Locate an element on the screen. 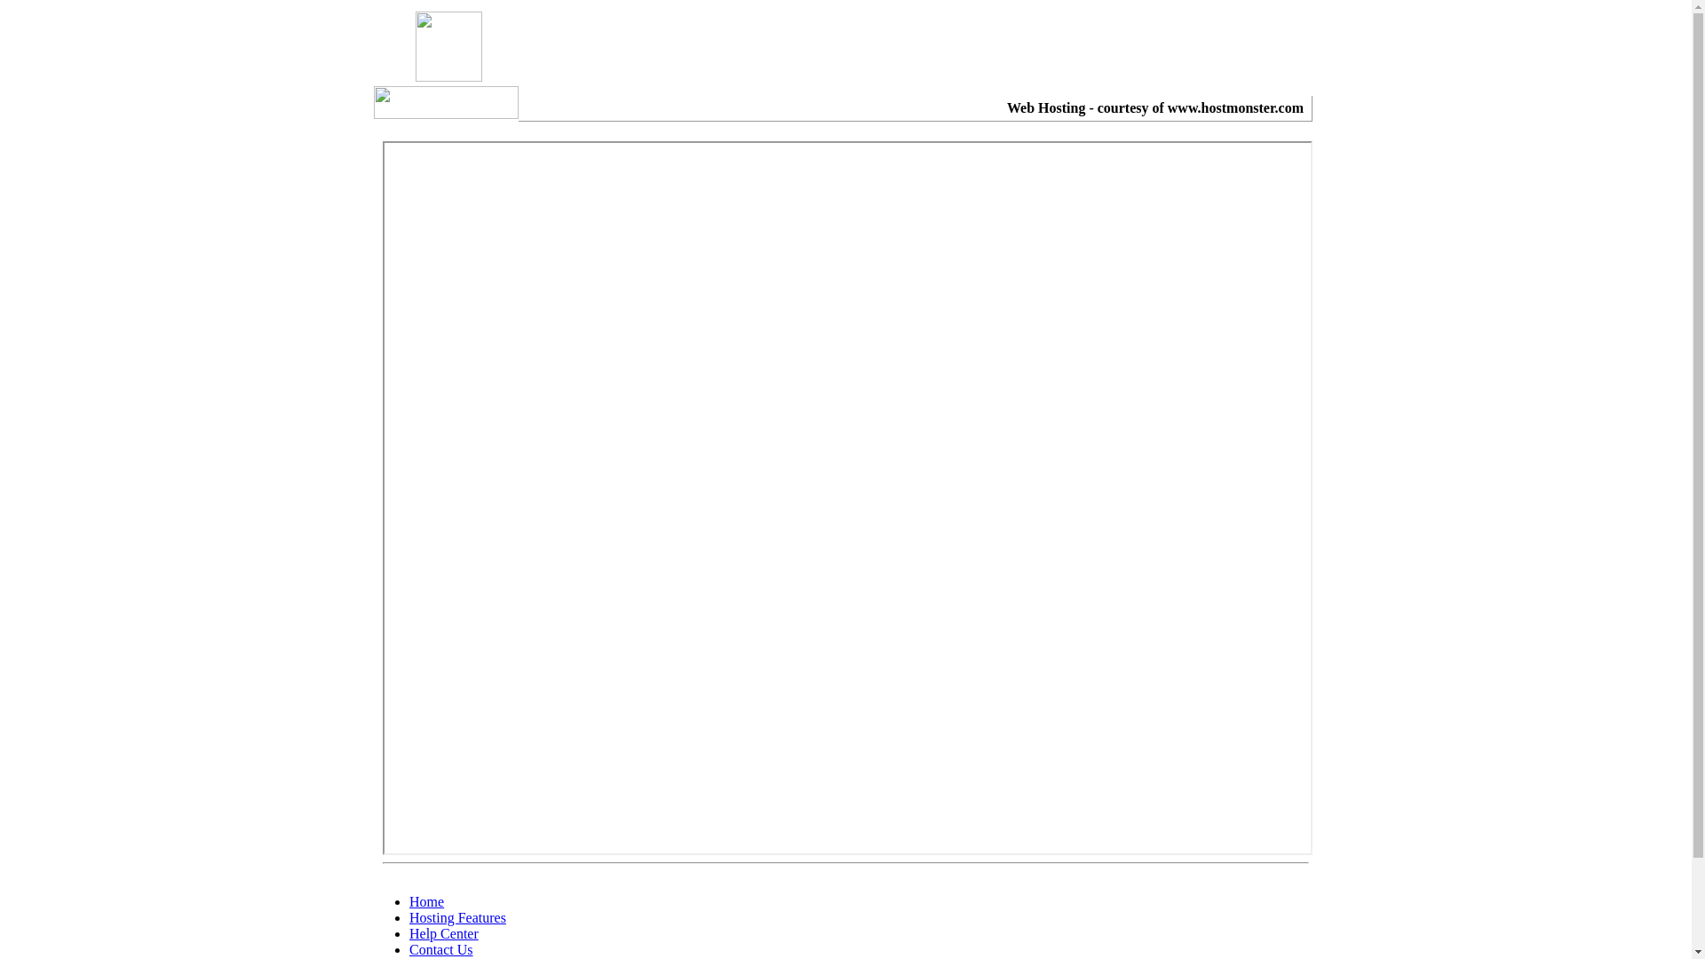 This screenshot has height=959, width=1705. Hosting Features is located at coordinates (458, 918).